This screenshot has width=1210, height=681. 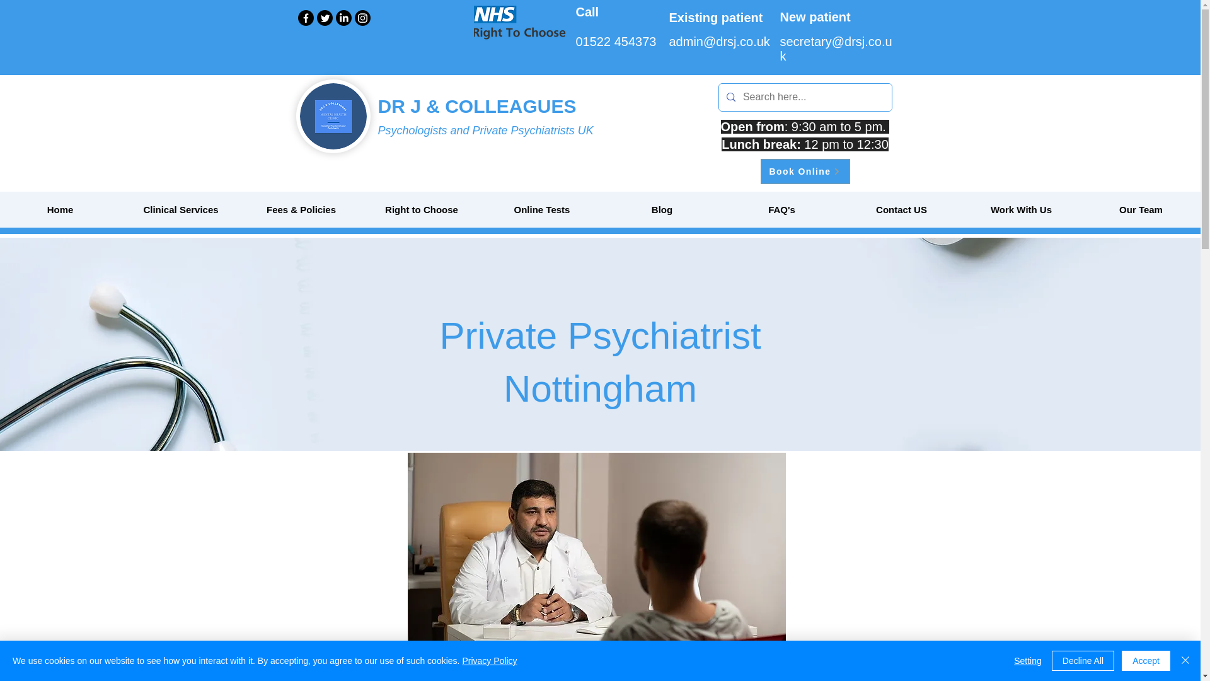 What do you see at coordinates (541, 209) in the screenshot?
I see `Online Tests` at bounding box center [541, 209].